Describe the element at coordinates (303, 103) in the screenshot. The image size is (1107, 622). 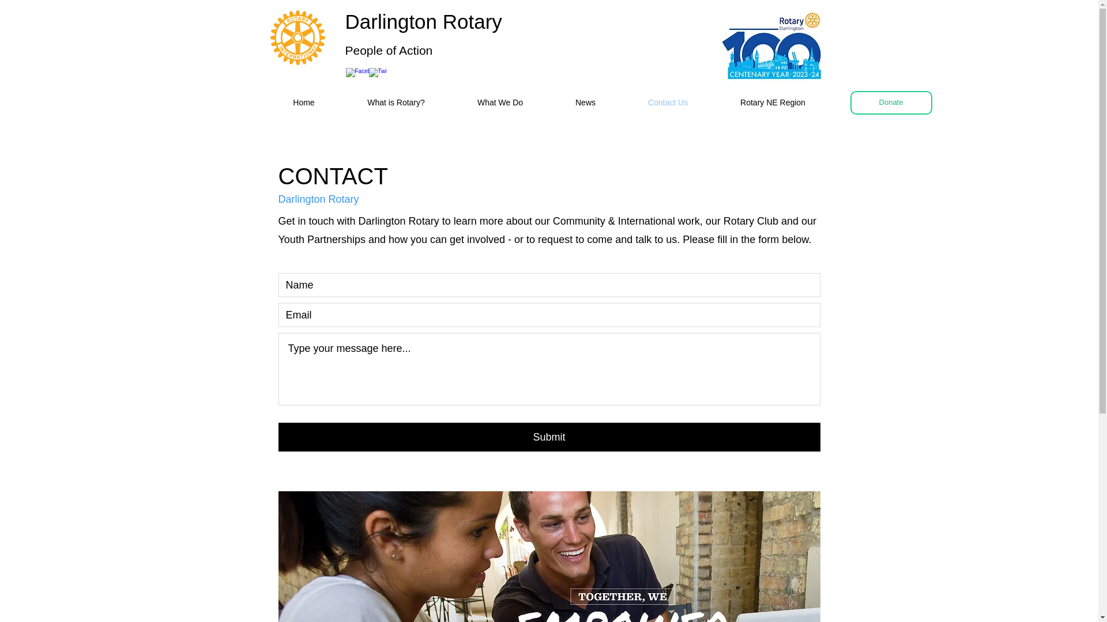
I see `Home` at that location.